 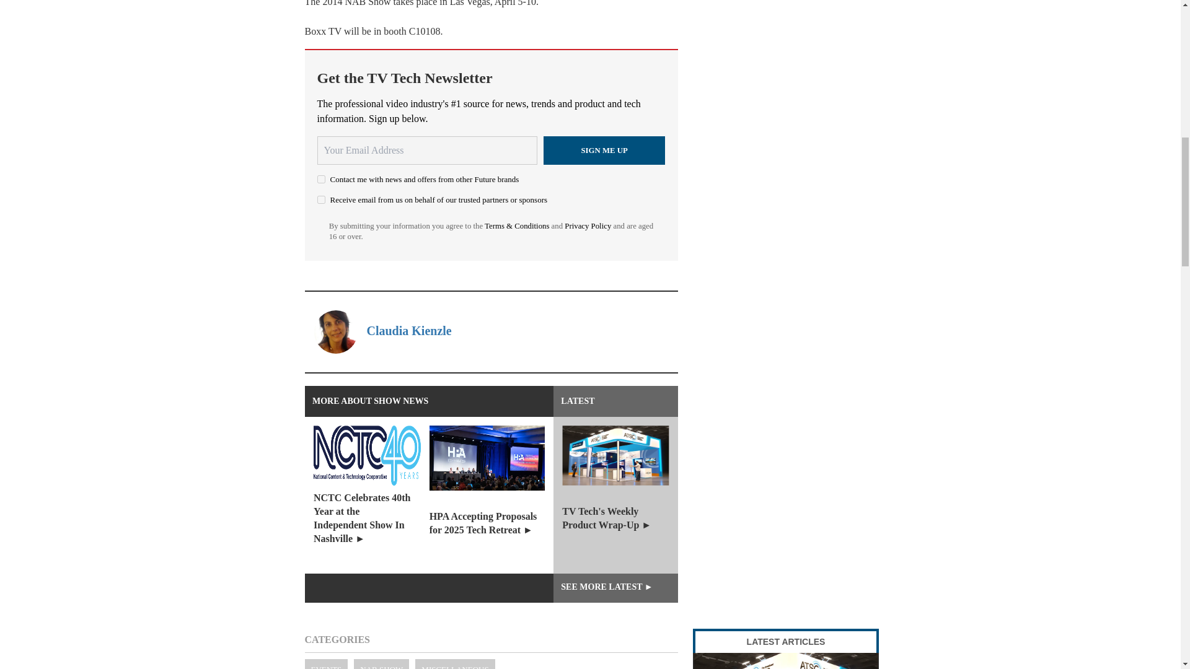 What do you see at coordinates (604, 150) in the screenshot?
I see `Sign me up` at bounding box center [604, 150].